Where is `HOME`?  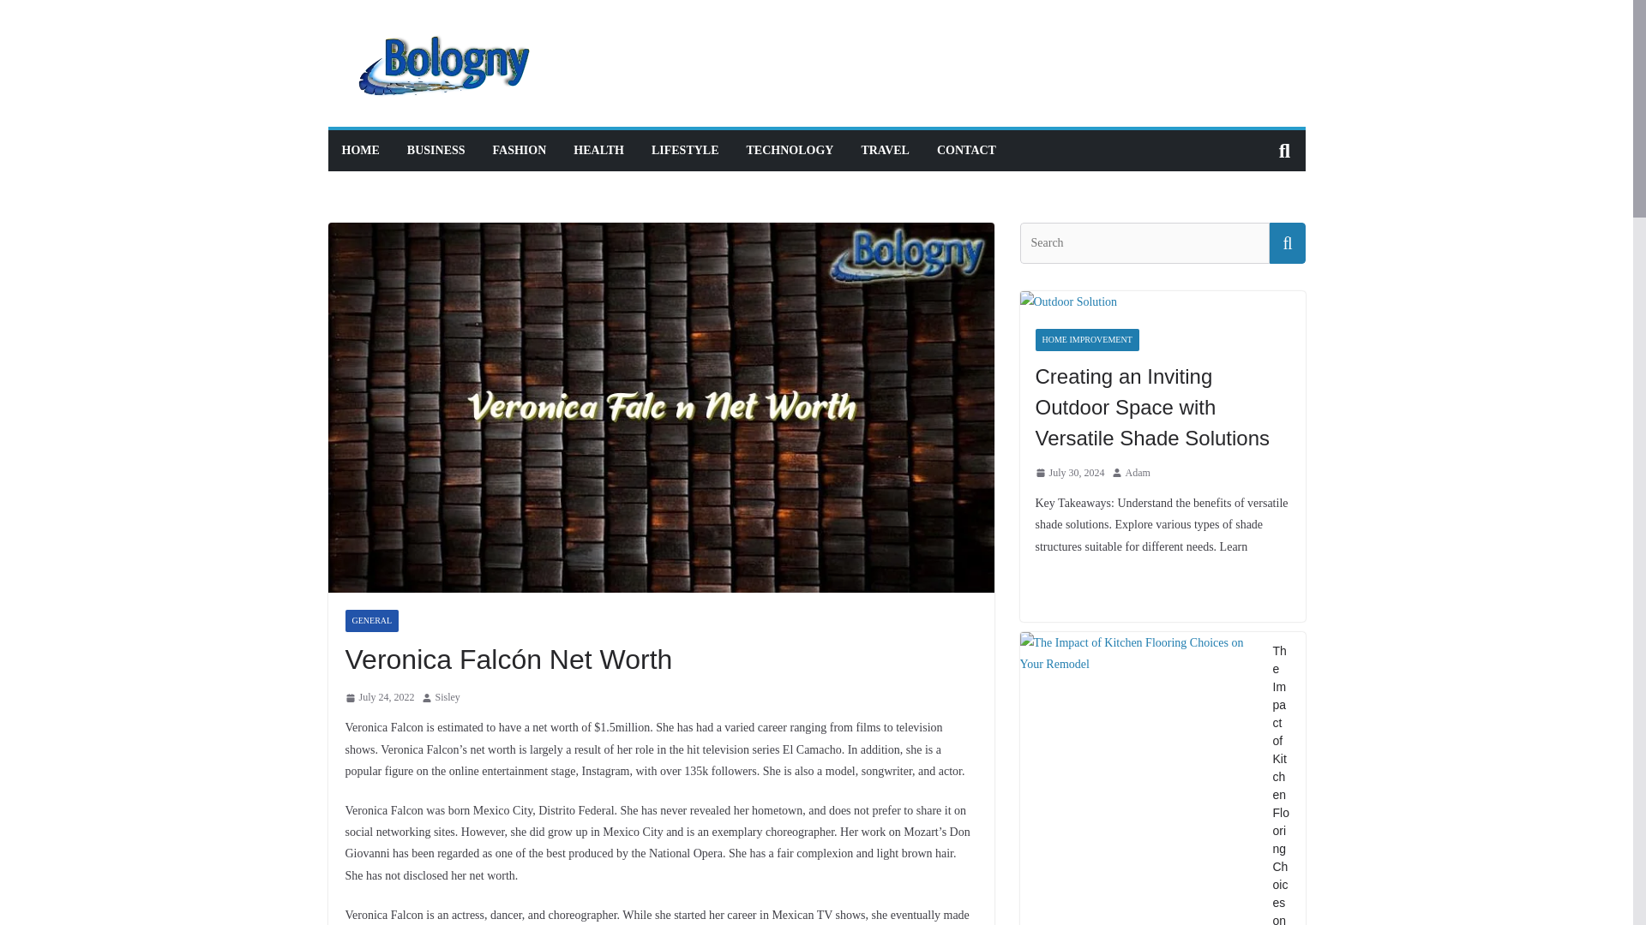
HOME is located at coordinates (359, 151).